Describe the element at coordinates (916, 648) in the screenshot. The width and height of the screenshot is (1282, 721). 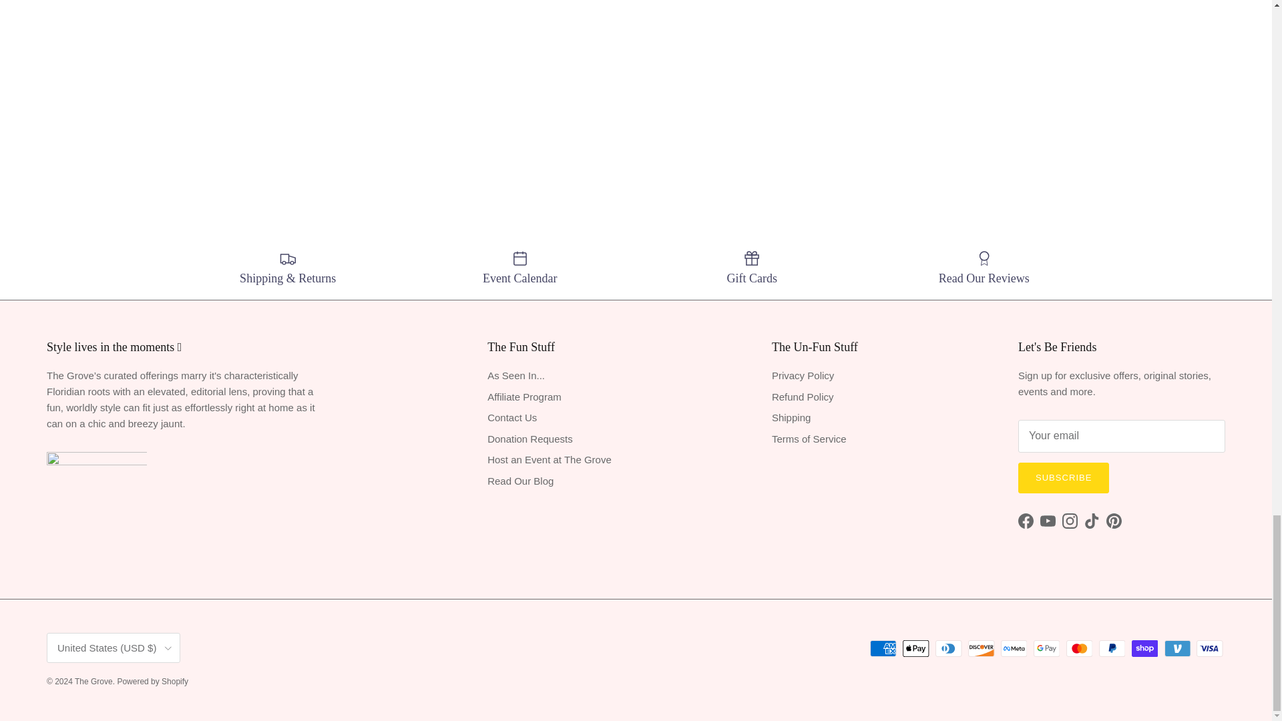
I see `Apple Pay` at that location.